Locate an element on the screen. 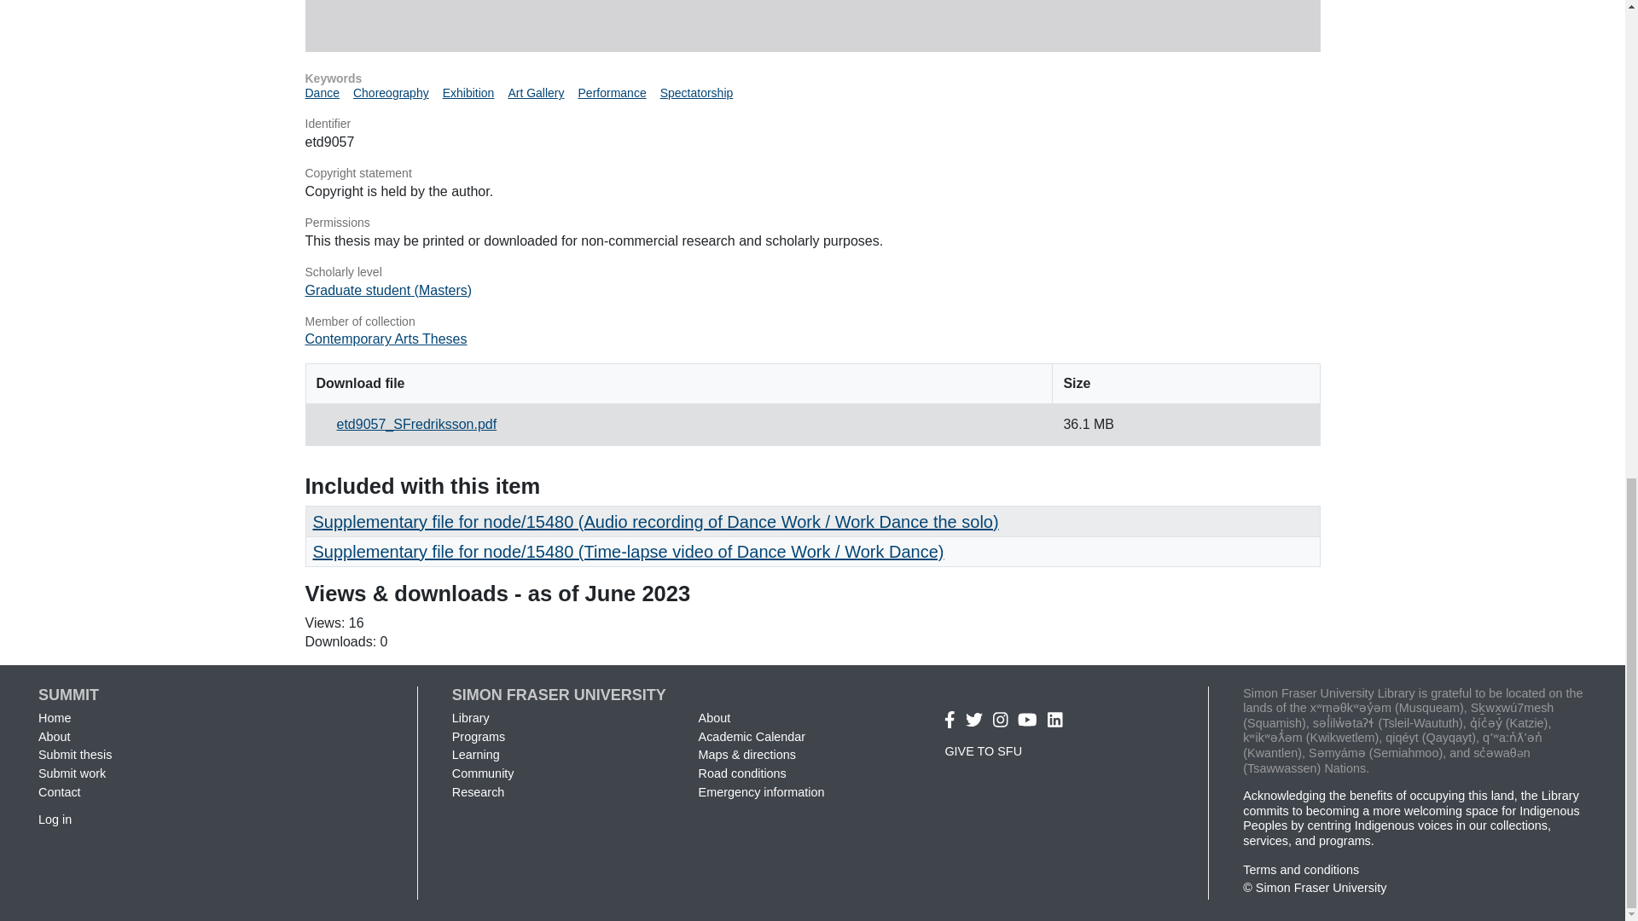  Scholarly level is located at coordinates (812, 273).